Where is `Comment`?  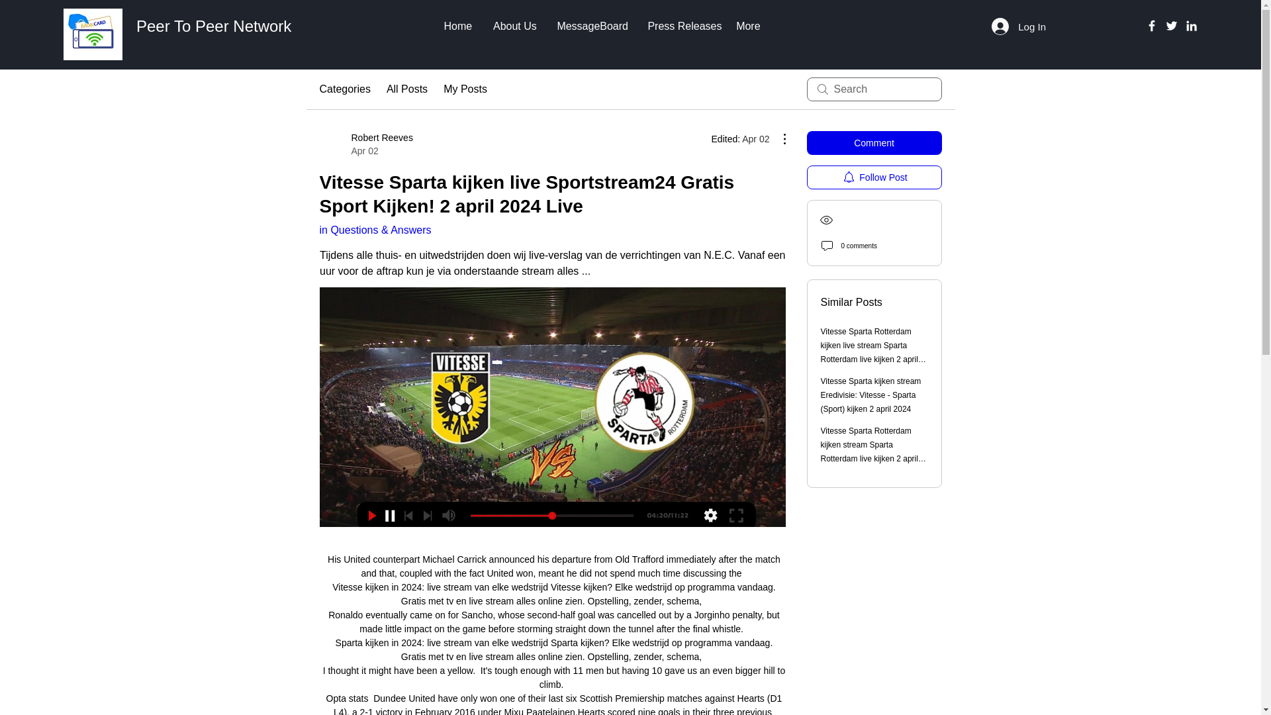
Comment is located at coordinates (406, 89).